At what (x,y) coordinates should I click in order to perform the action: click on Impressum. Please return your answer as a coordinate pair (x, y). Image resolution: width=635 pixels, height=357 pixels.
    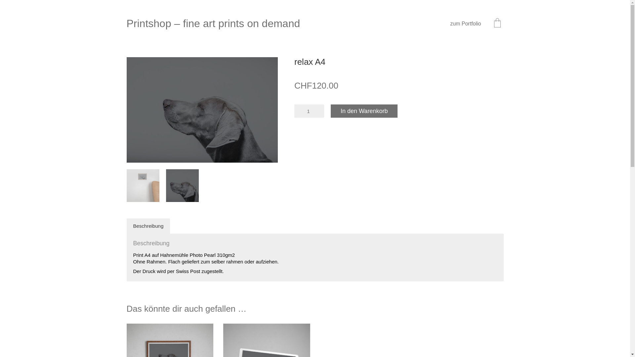
    Looking at the image, I should click on (613, 342).